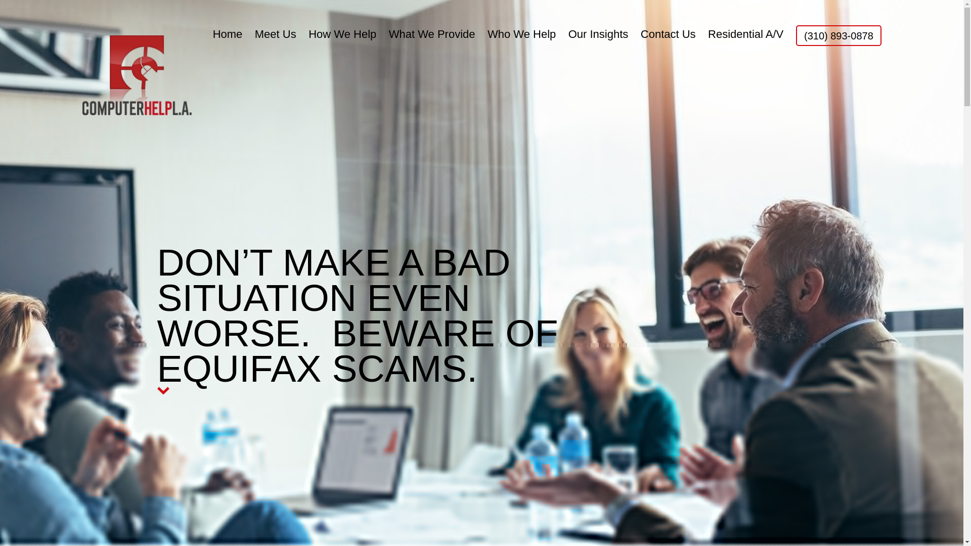 The image size is (971, 546). What do you see at coordinates (598, 34) in the screenshot?
I see `Our Insights` at bounding box center [598, 34].